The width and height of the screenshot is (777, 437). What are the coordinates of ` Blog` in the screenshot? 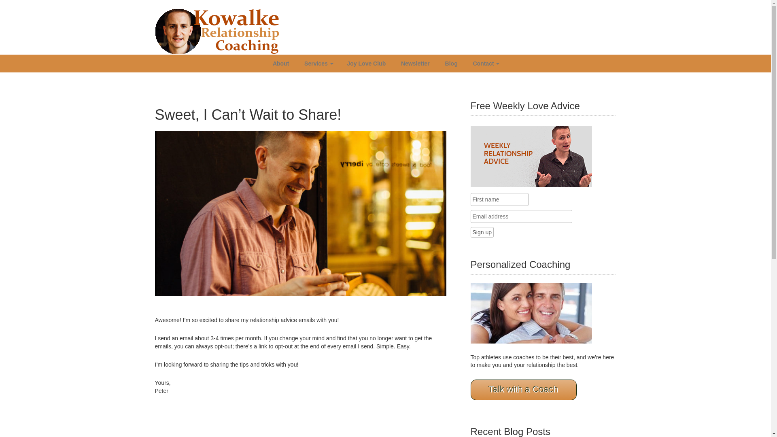 It's located at (450, 64).